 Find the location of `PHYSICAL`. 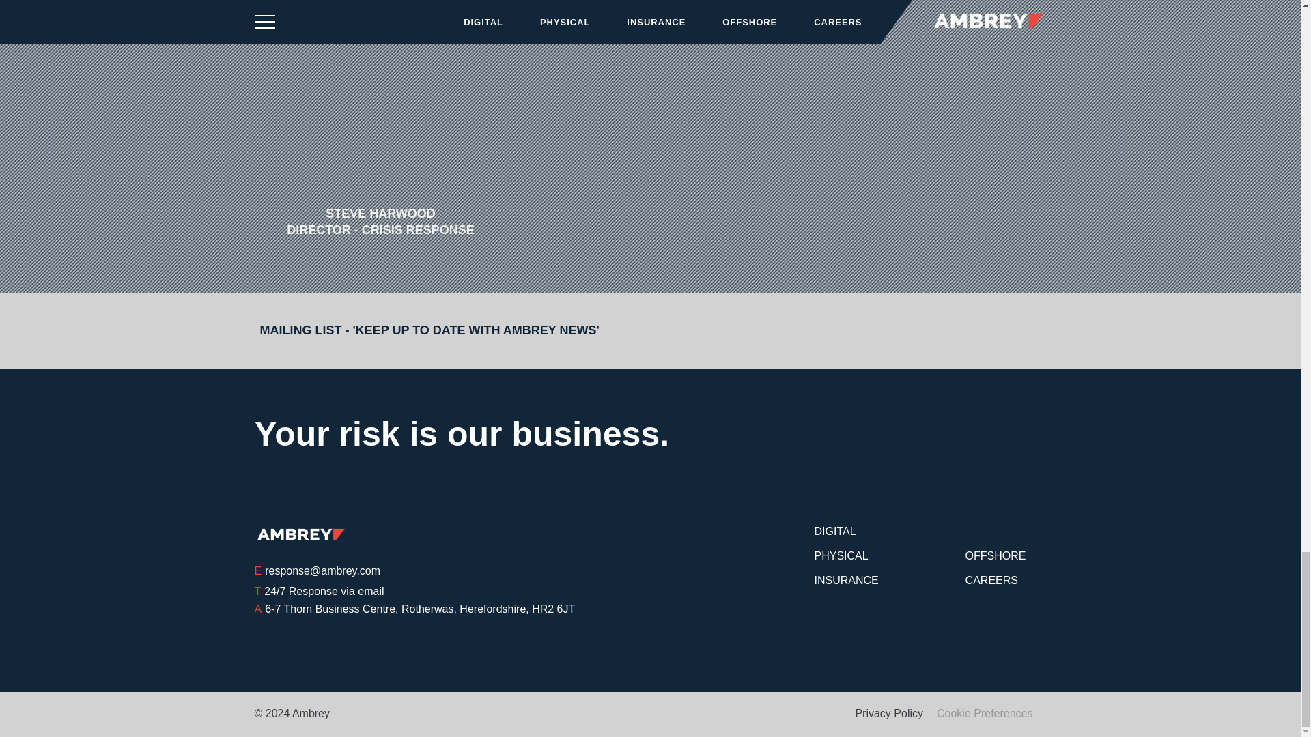

PHYSICAL is located at coordinates (841, 554).